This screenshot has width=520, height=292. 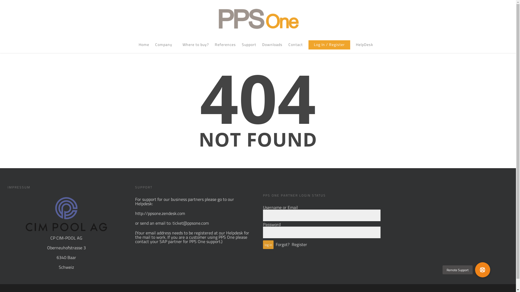 What do you see at coordinates (296, 48) in the screenshot?
I see `Contact` at bounding box center [296, 48].